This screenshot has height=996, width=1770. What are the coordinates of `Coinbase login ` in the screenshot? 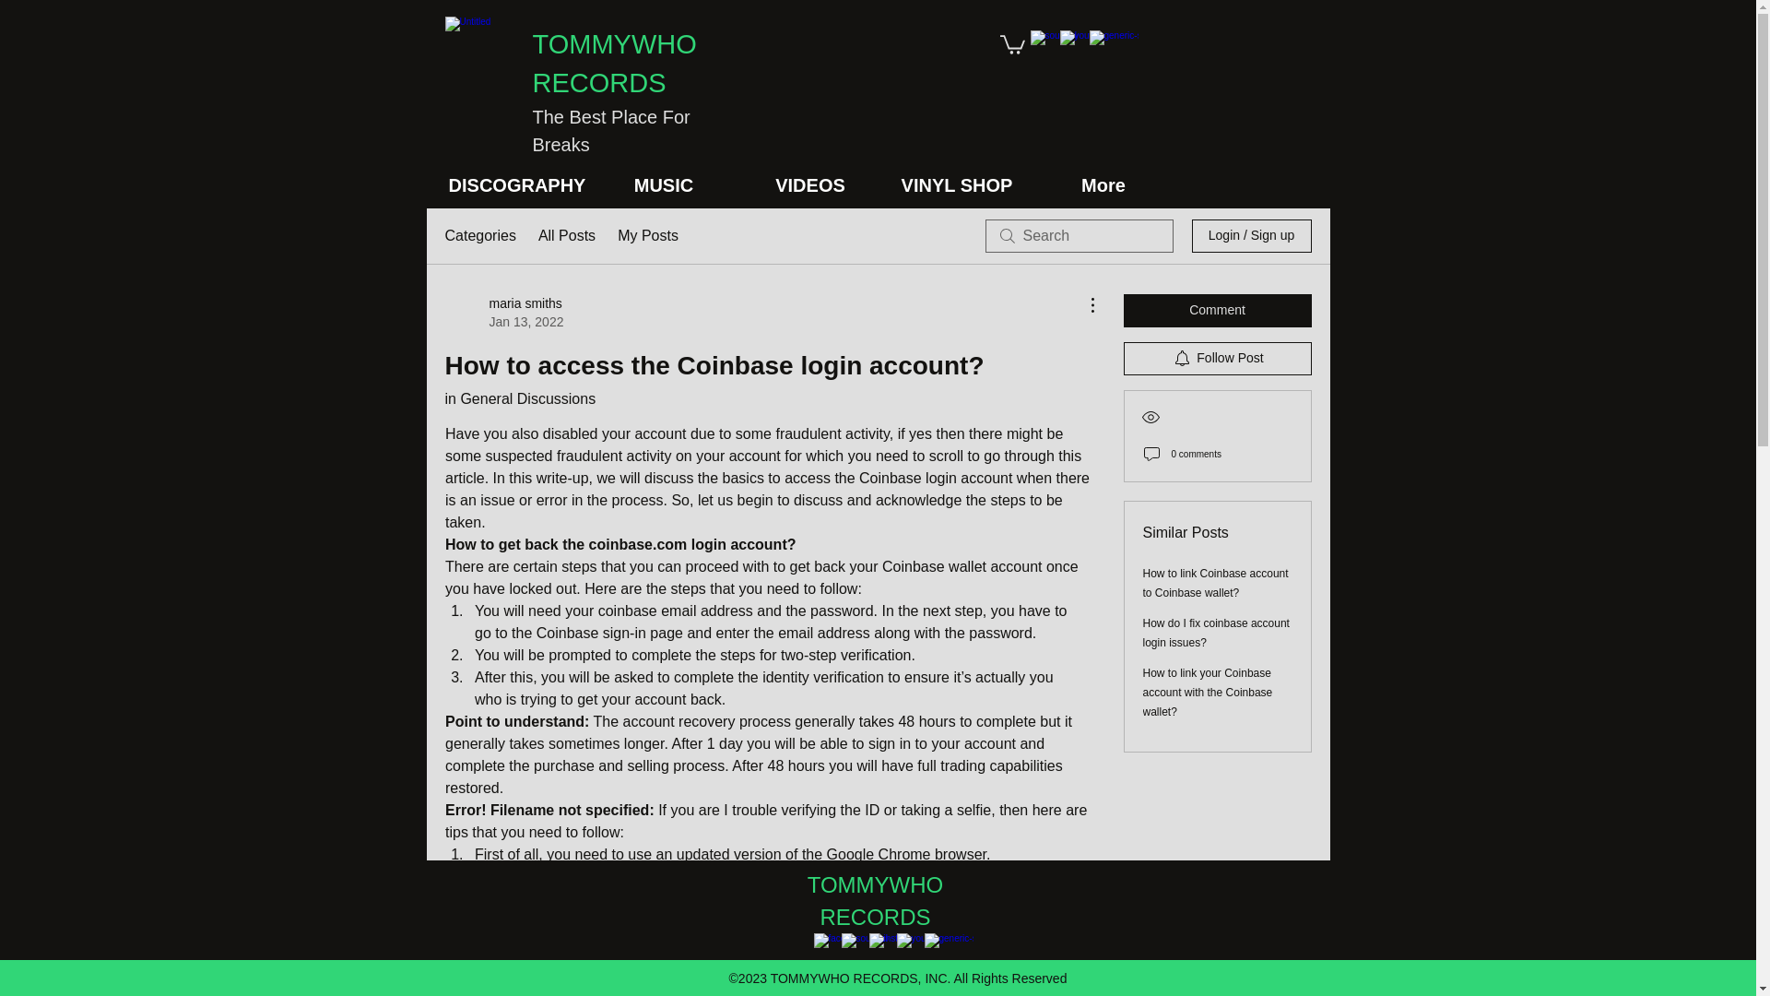 It's located at (909, 478).